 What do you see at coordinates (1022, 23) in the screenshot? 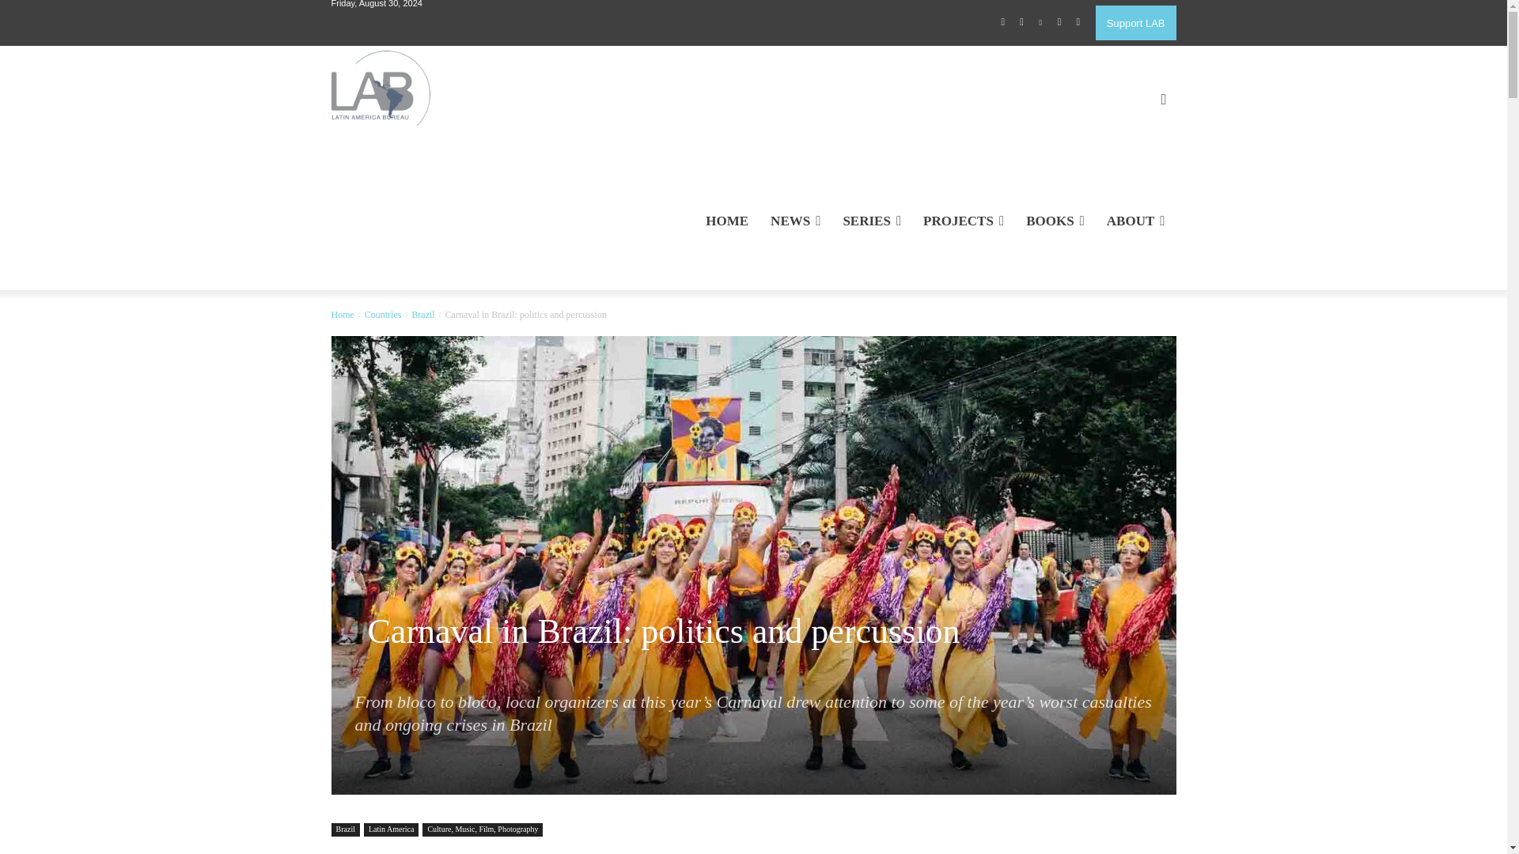
I see `Instagram` at bounding box center [1022, 23].